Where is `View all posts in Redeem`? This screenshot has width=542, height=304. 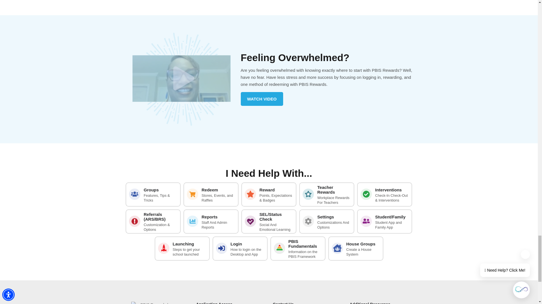 View all posts in Redeem is located at coordinates (211, 195).